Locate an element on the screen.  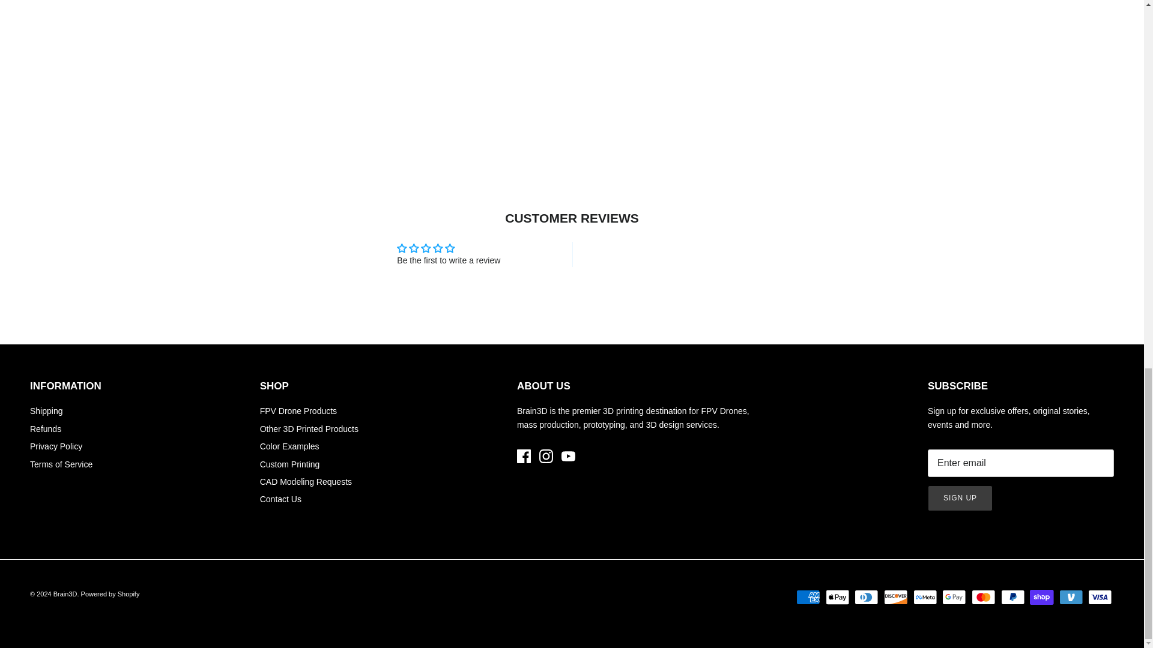
American Express is located at coordinates (808, 596).